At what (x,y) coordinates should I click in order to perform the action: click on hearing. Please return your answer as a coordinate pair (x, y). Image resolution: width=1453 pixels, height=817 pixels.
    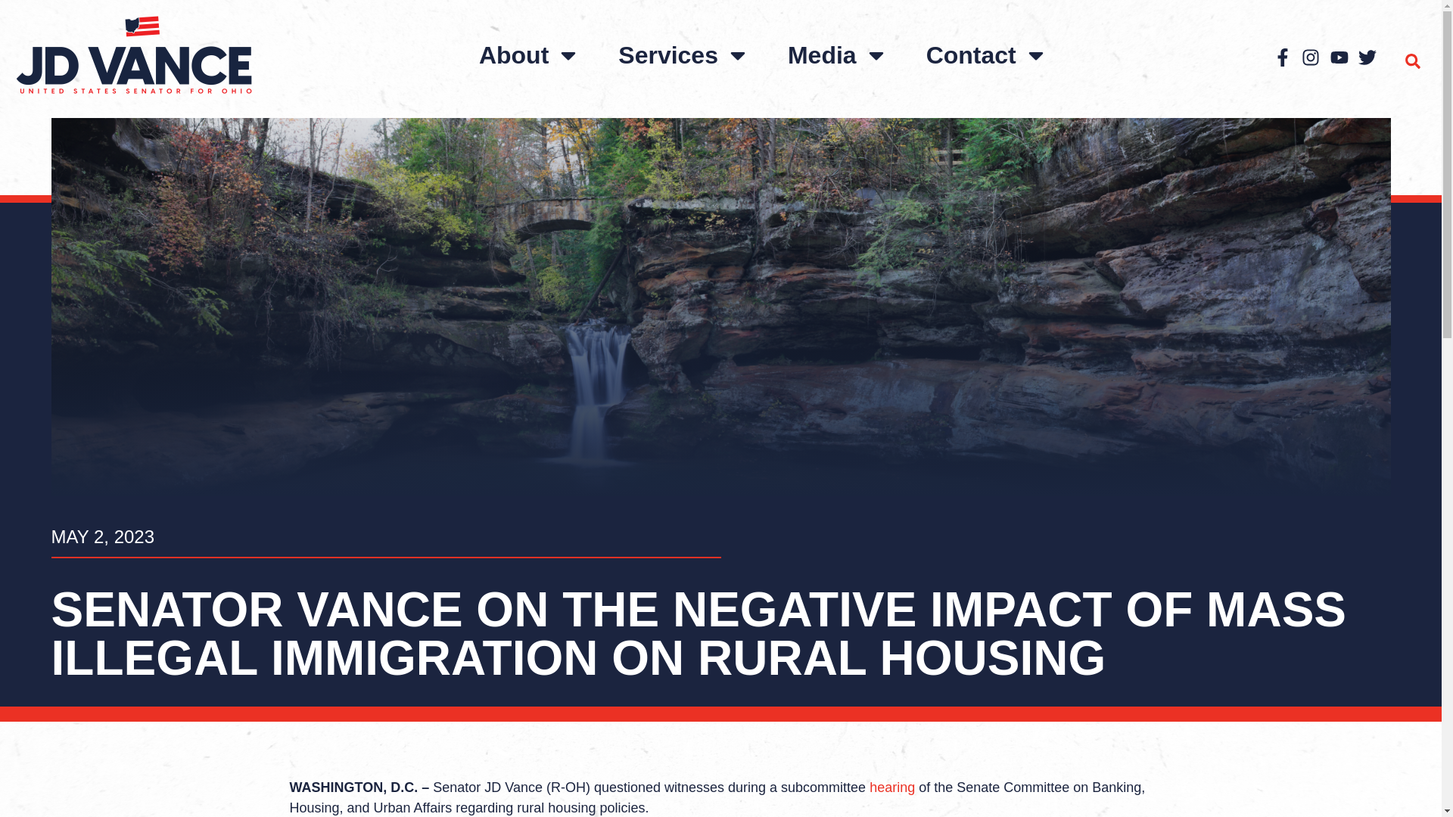
    Looking at the image, I should click on (891, 787).